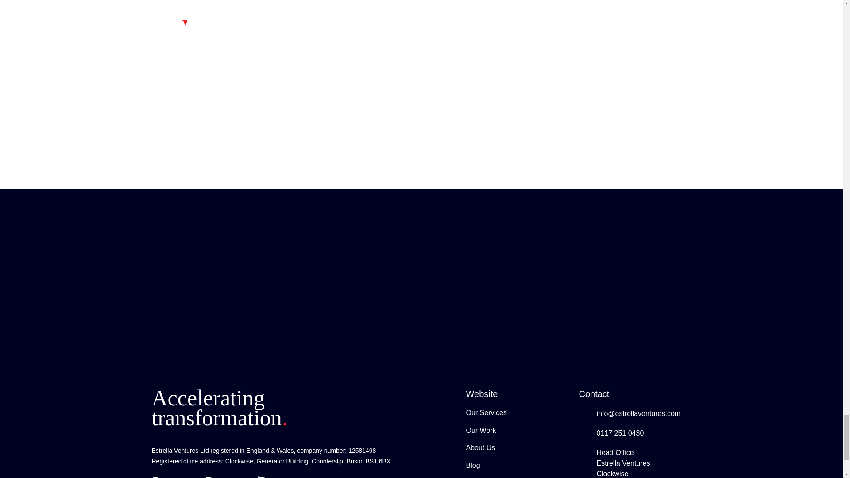 This screenshot has width=850, height=478. I want to click on Our Services, so click(486, 412).